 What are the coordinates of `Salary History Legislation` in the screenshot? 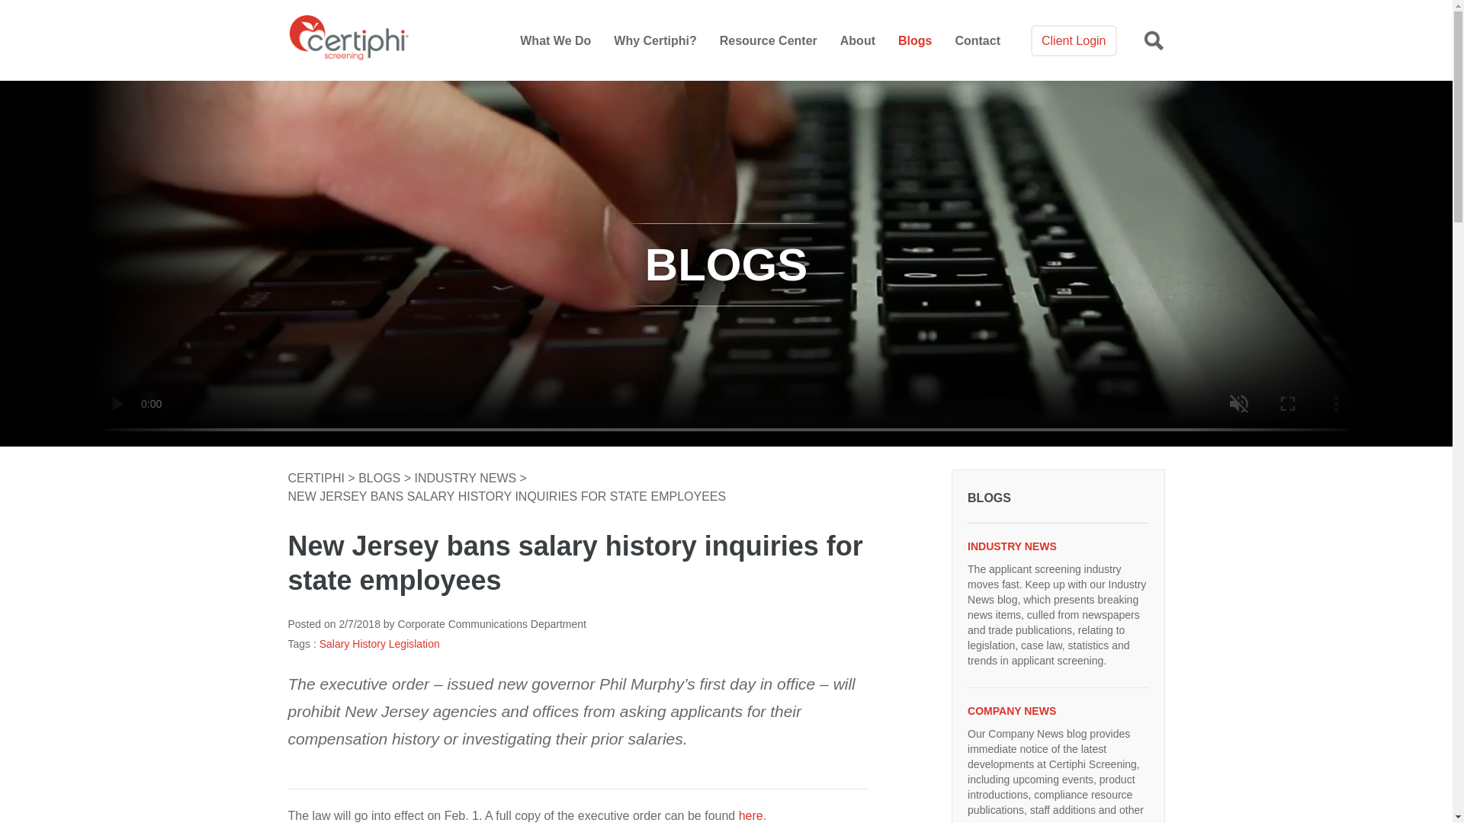 It's located at (380, 644).